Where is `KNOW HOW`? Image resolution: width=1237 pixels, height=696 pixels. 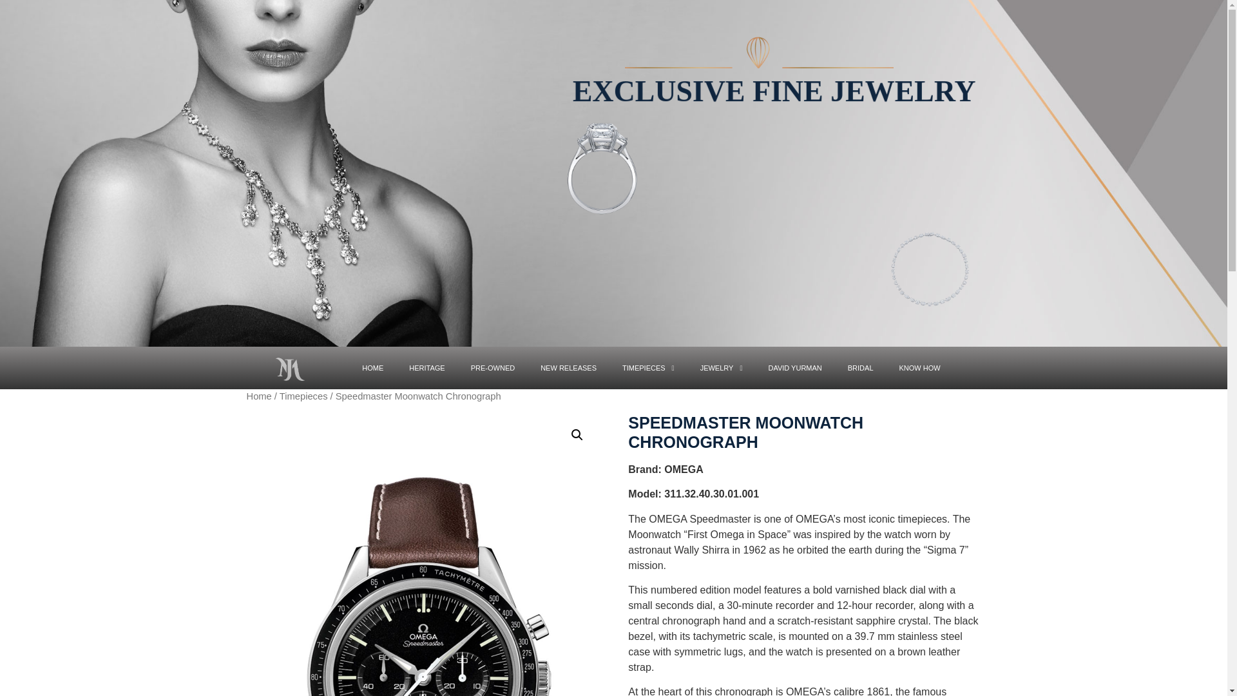
KNOW HOW is located at coordinates (920, 367).